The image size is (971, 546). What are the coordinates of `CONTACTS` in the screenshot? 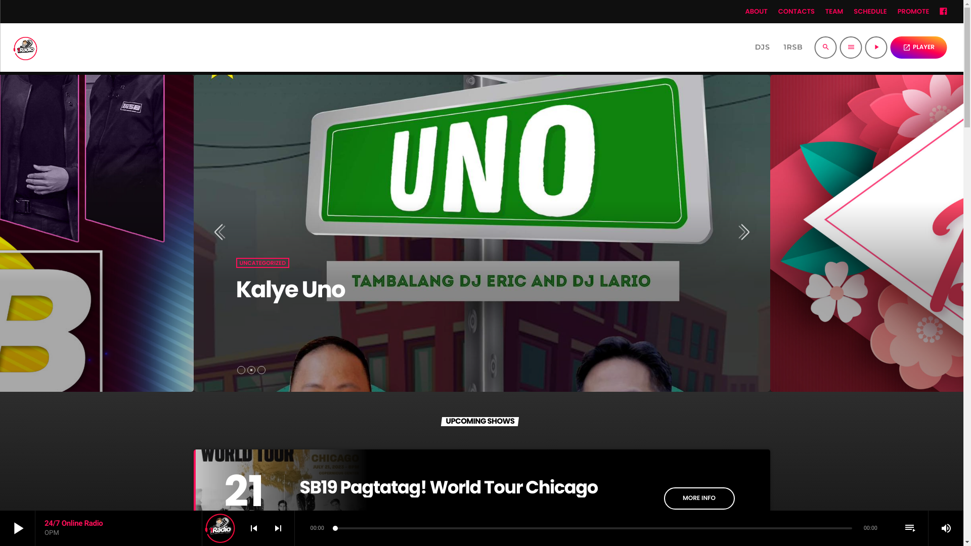 It's located at (797, 12).